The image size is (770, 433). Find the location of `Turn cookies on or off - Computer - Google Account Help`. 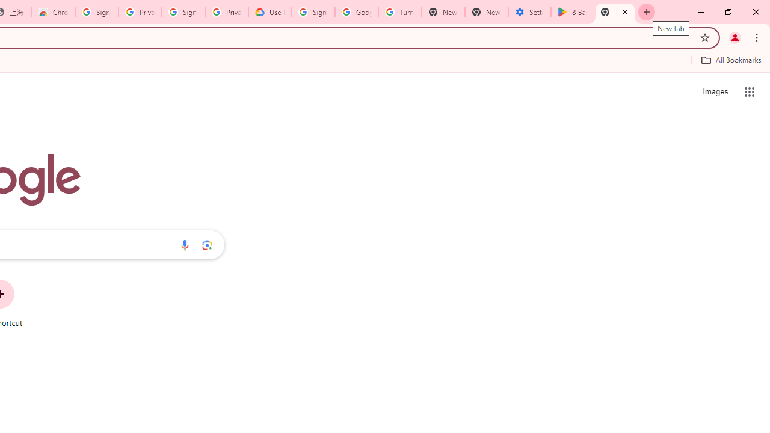

Turn cookies on or off - Computer - Google Account Help is located at coordinates (399, 12).